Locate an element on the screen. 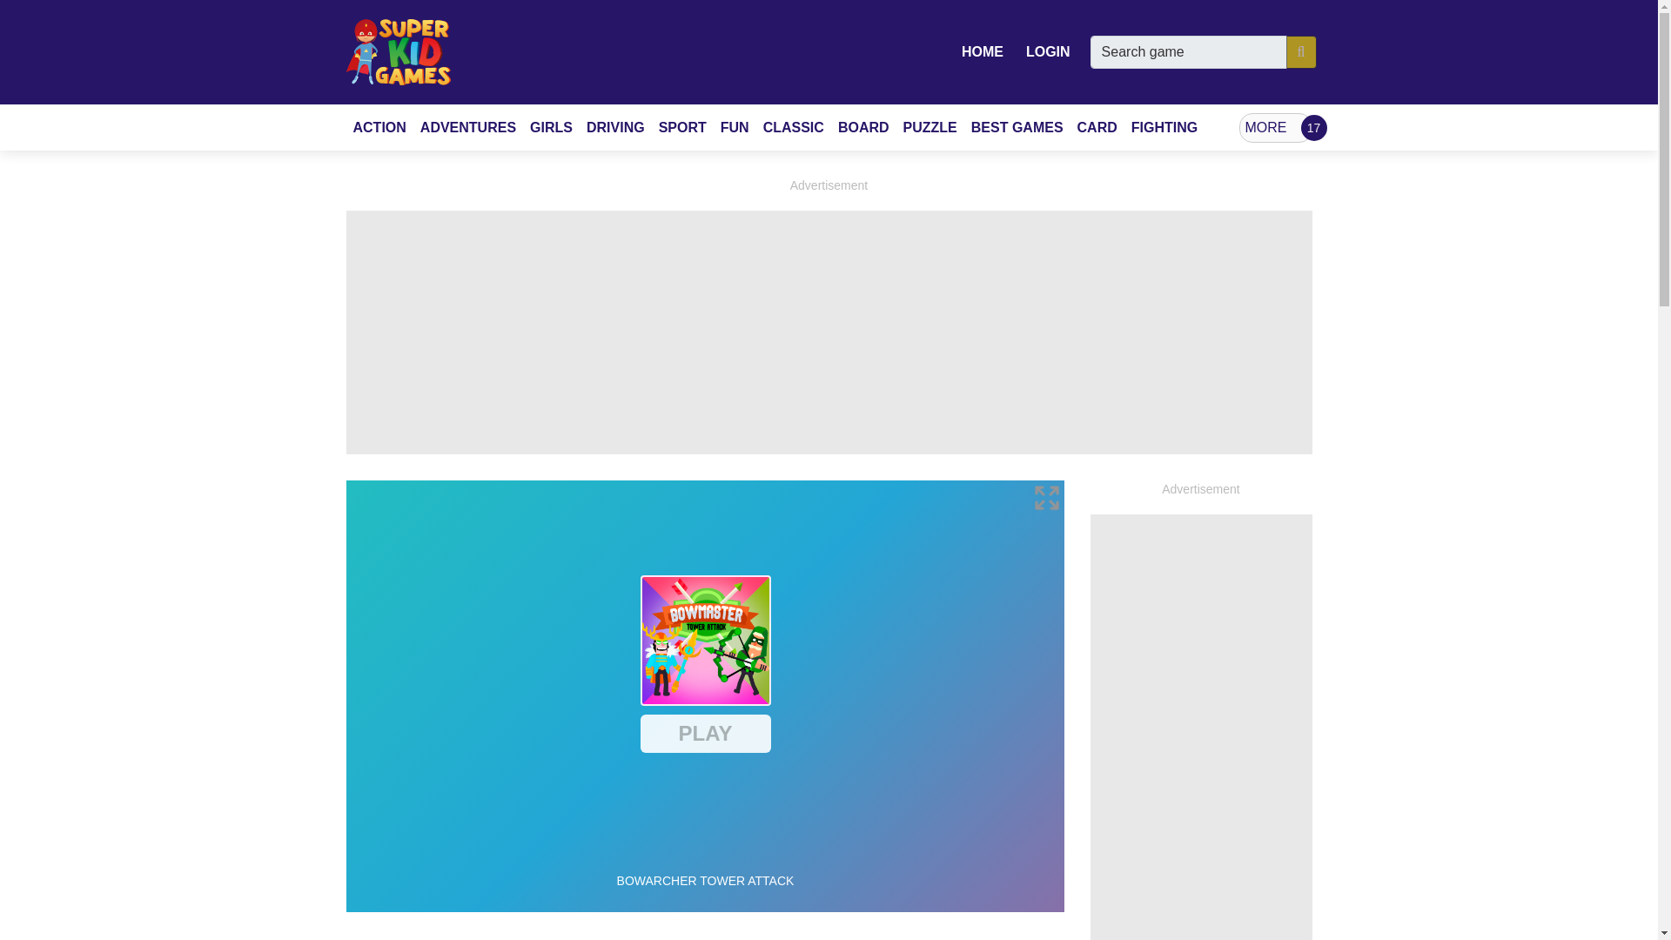 The width and height of the screenshot is (1671, 940). DRIVING is located at coordinates (615, 127).